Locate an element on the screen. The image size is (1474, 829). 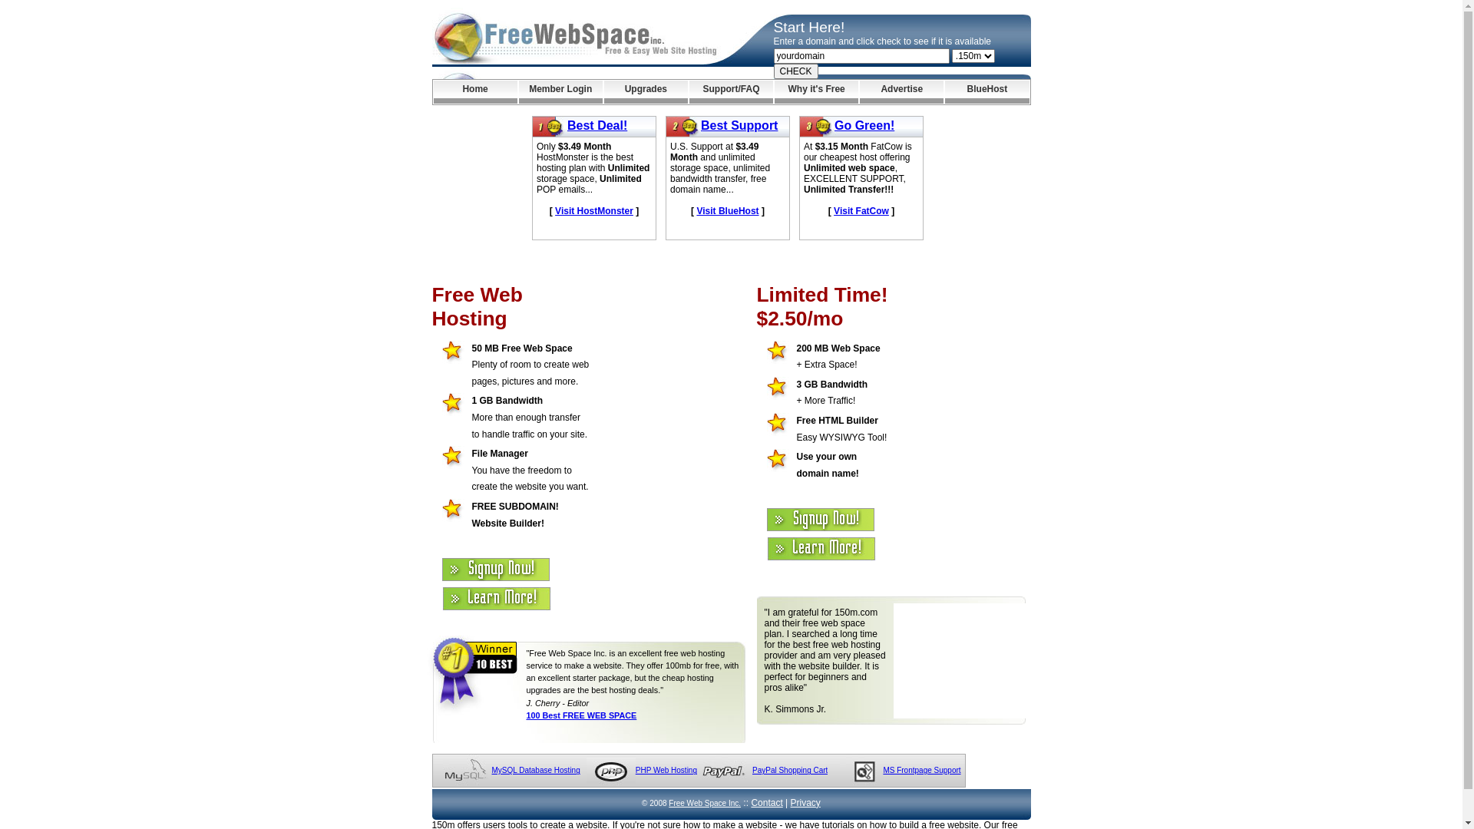
Advertise is located at coordinates (901, 92).